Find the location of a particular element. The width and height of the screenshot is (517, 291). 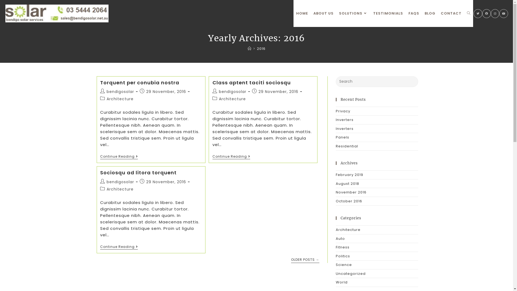

Continue Reading
Sociosqu Ad Litora Torquent is located at coordinates (119, 247).